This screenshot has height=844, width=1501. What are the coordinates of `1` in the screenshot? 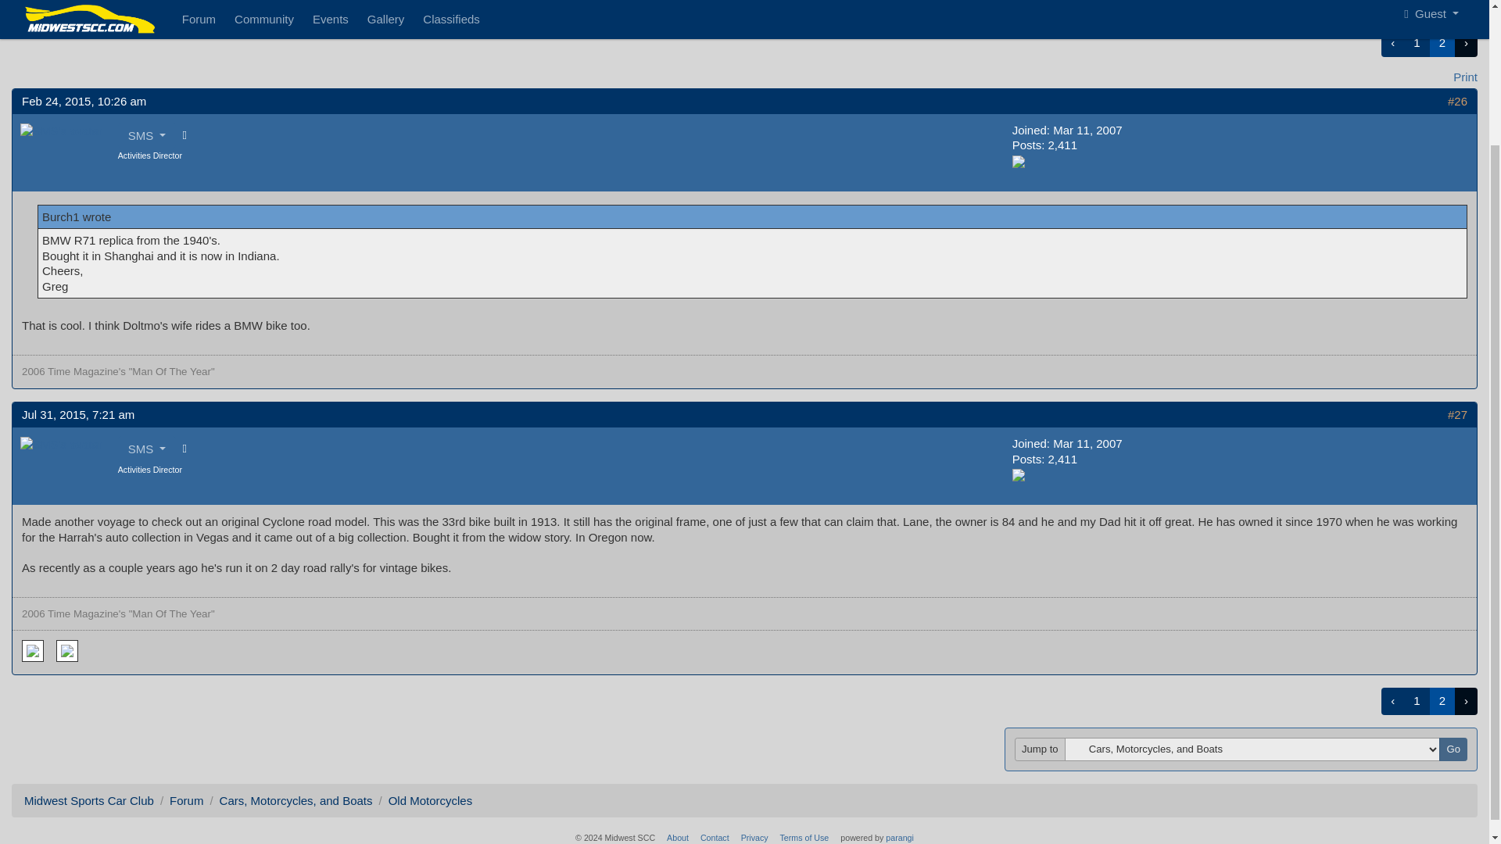 It's located at (1416, 43).